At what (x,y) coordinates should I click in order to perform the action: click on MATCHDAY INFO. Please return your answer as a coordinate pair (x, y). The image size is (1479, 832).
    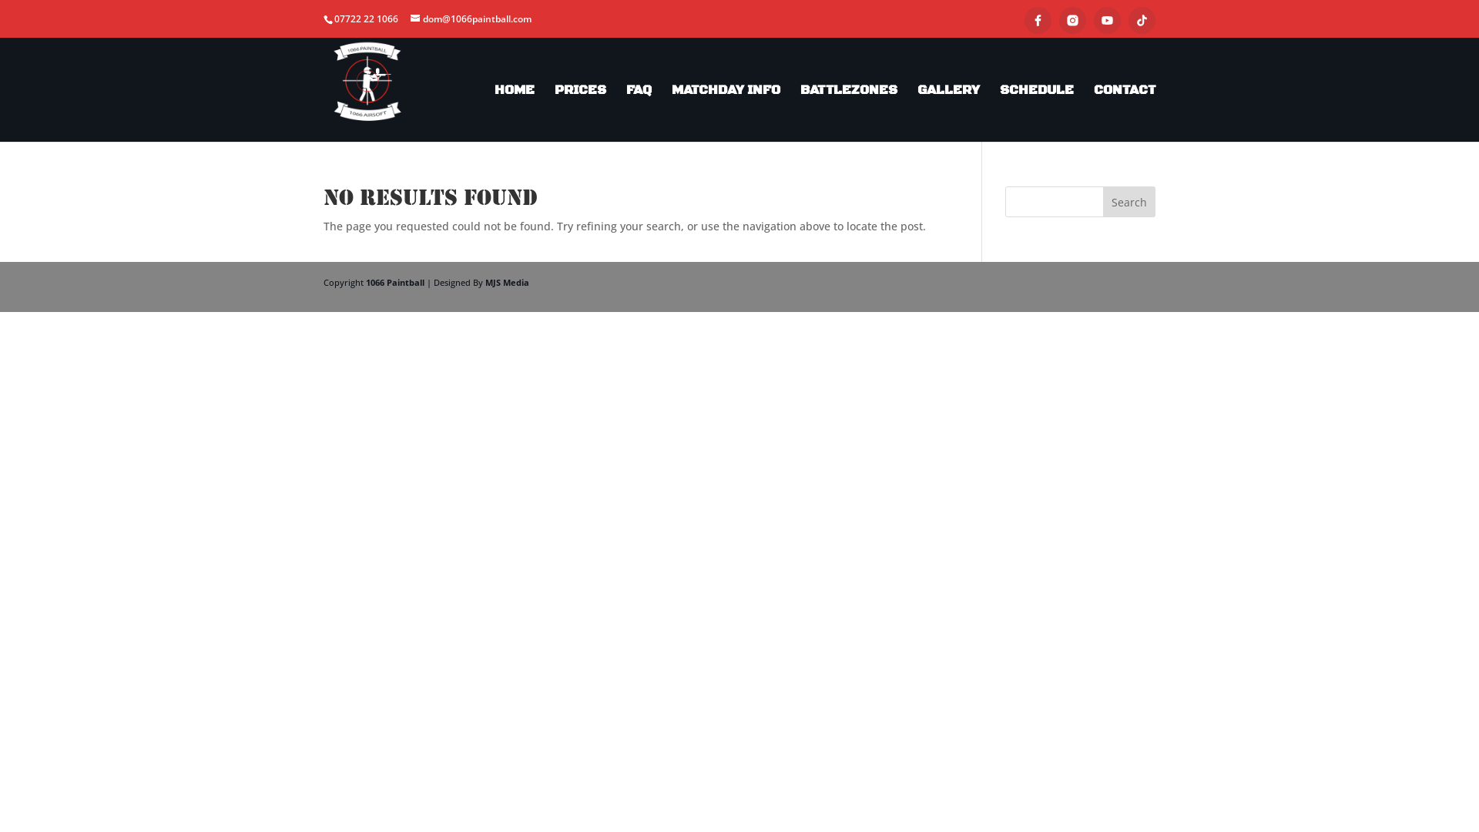
    Looking at the image, I should click on (726, 114).